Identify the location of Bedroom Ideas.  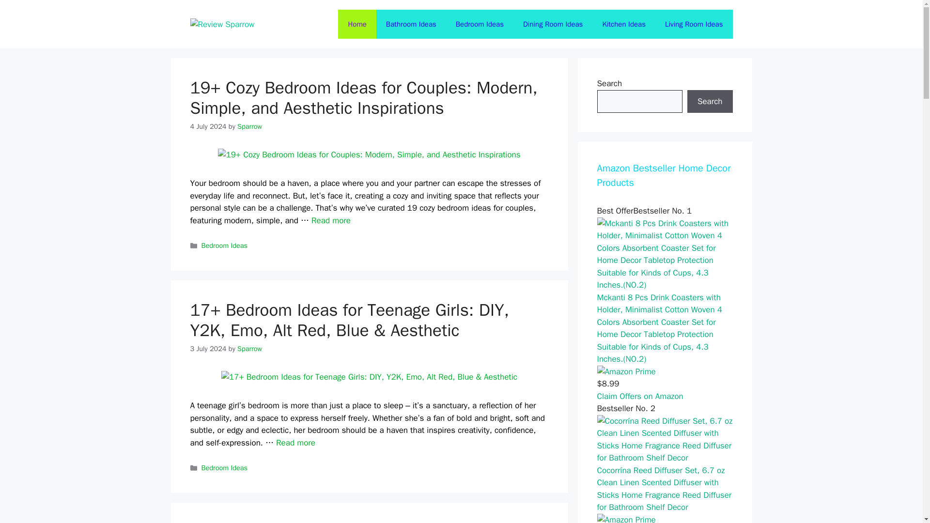
(224, 468).